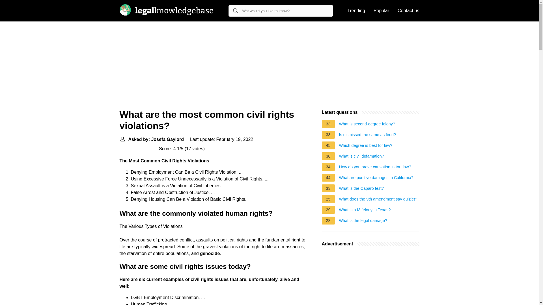 This screenshot has width=543, height=305. What do you see at coordinates (367, 125) in the screenshot?
I see `What is second-degree felony?` at bounding box center [367, 125].